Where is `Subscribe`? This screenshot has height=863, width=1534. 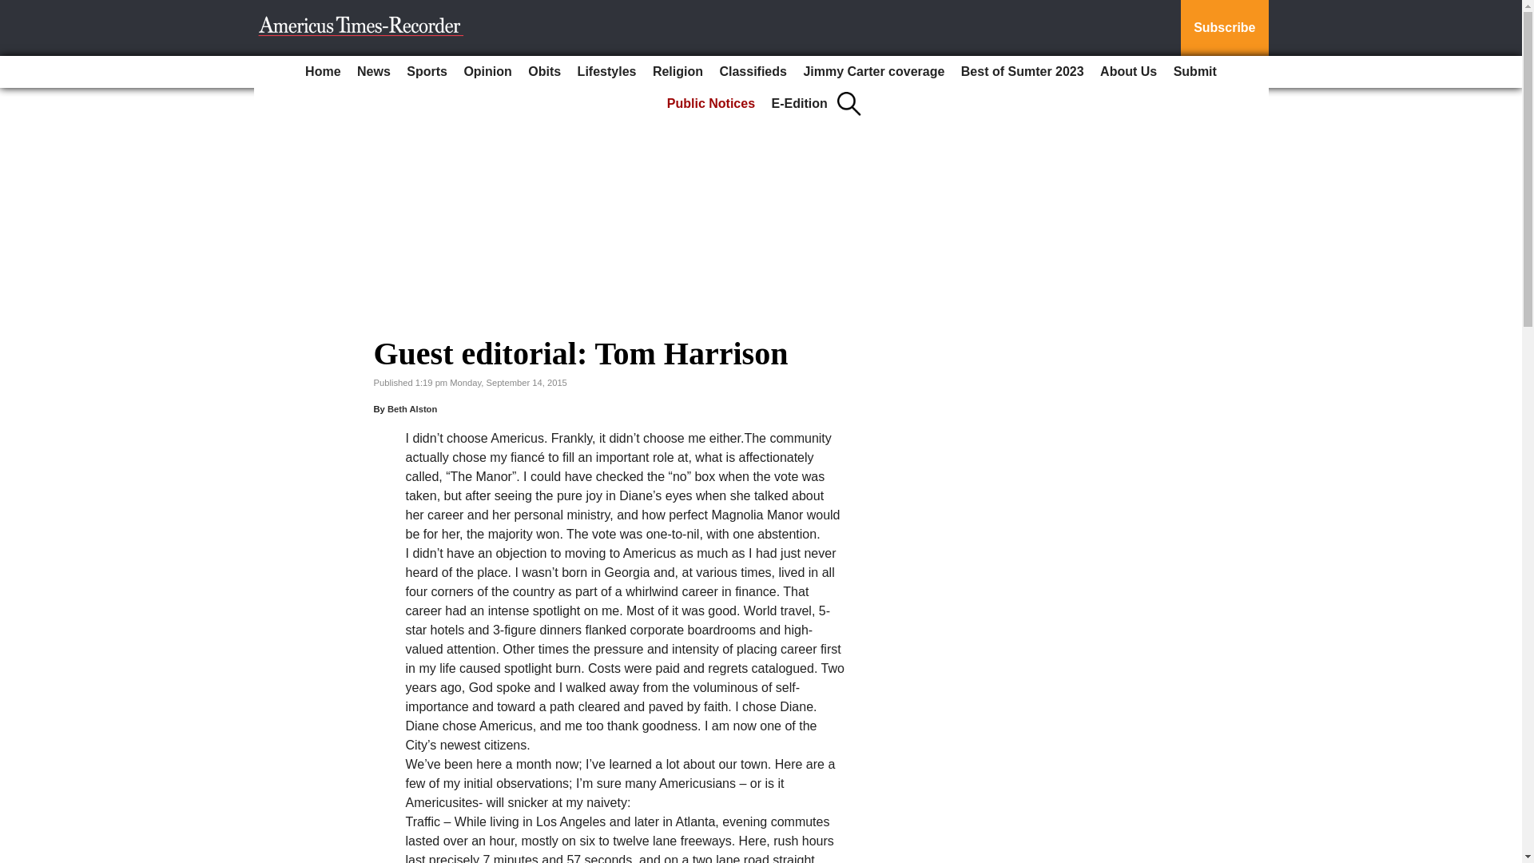
Subscribe is located at coordinates (1224, 28).